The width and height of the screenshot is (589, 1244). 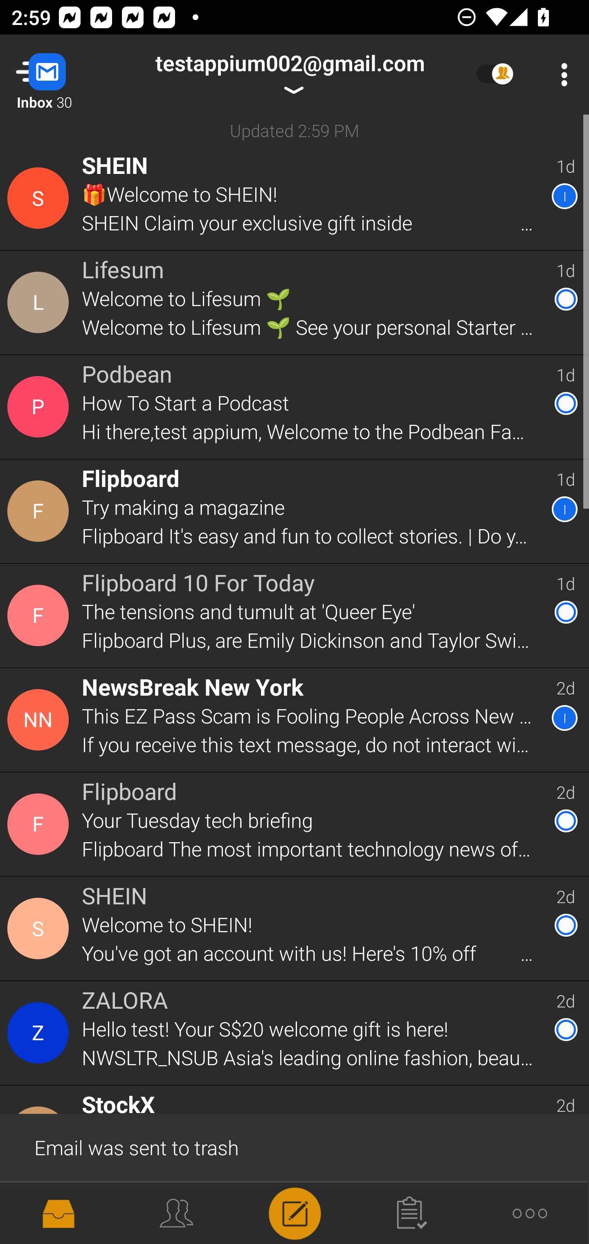 What do you see at coordinates (290, 74) in the screenshot?
I see `testappium002@gmail.com` at bounding box center [290, 74].